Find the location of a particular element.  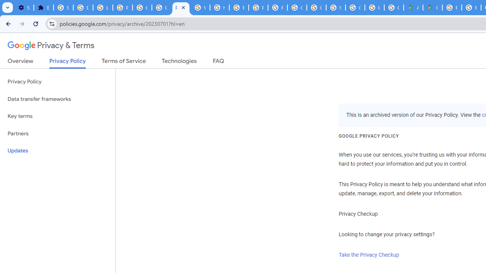

Delete photos & videos - Computer - Google Photos Help is located at coordinates (83, 8).